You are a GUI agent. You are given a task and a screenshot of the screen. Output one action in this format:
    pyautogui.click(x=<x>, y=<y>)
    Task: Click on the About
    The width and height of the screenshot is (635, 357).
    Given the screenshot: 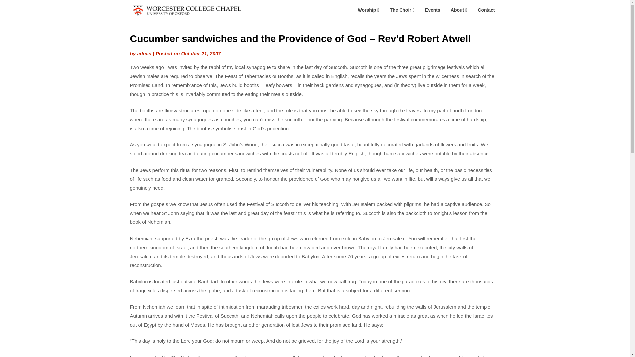 What is the action you would take?
    pyautogui.click(x=459, y=10)
    